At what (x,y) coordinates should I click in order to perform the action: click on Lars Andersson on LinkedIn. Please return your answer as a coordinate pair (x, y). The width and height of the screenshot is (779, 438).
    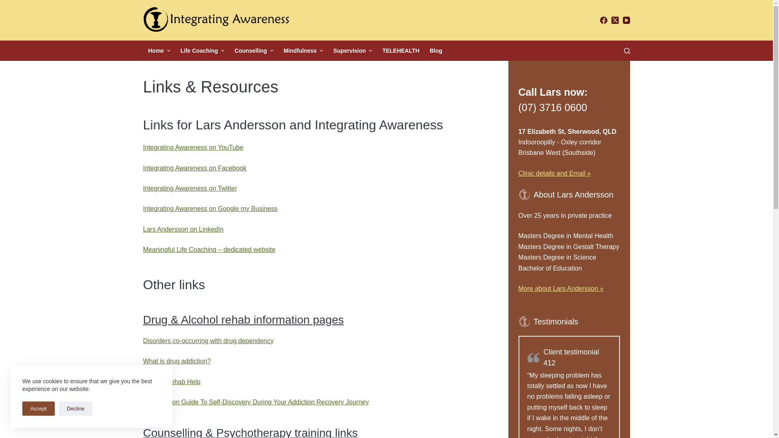
    Looking at the image, I should click on (183, 230).